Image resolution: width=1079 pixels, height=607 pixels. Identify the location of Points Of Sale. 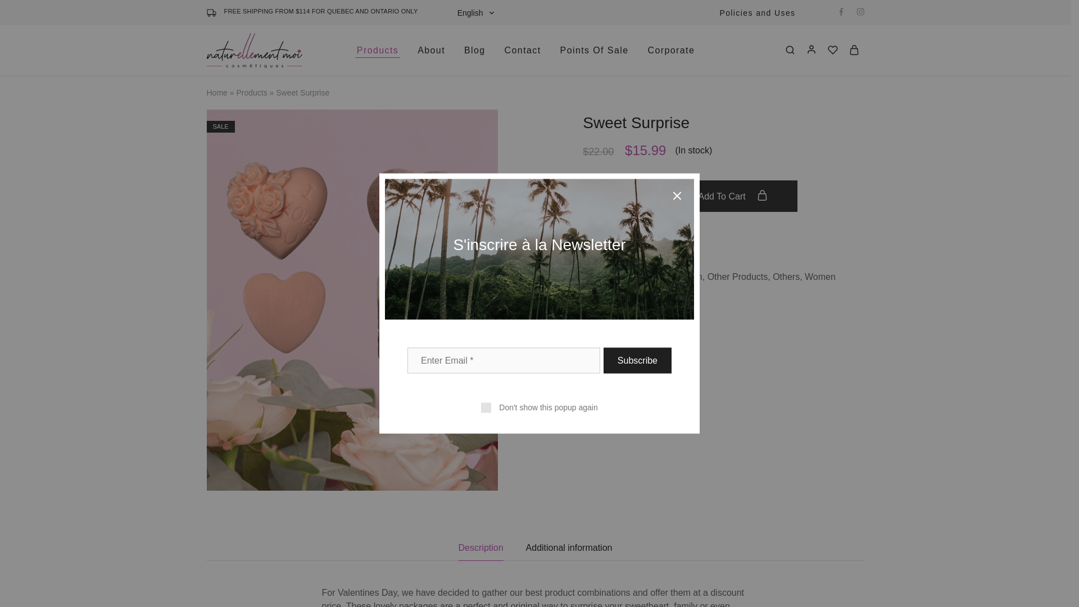
(595, 51).